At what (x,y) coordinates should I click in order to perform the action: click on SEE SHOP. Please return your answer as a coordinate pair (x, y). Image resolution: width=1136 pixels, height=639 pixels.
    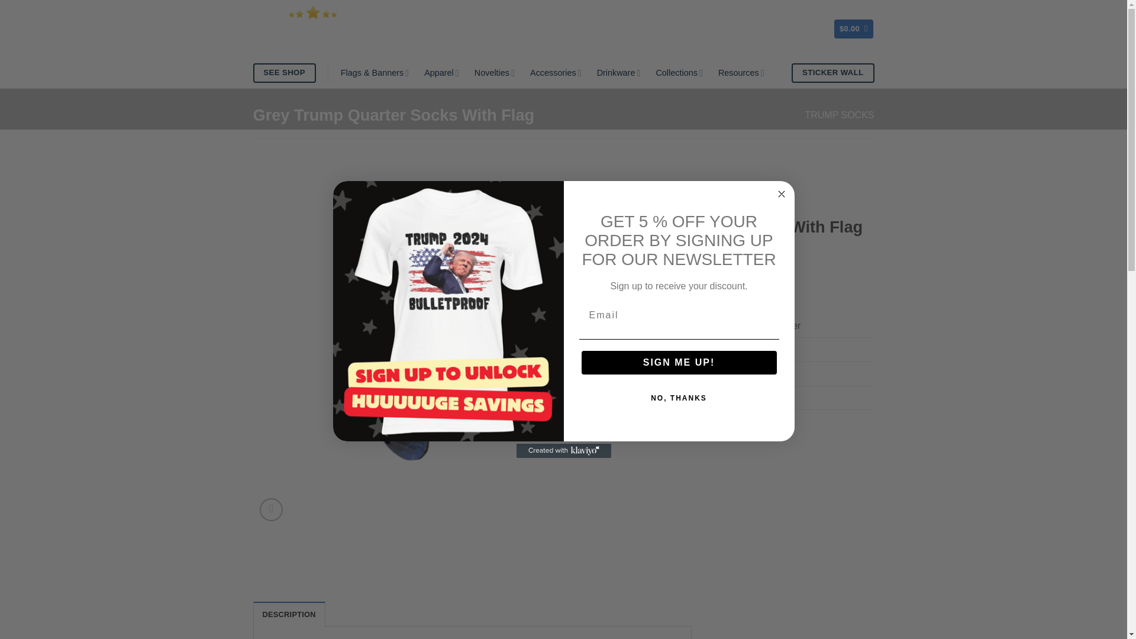
    Looking at the image, I should click on (284, 73).